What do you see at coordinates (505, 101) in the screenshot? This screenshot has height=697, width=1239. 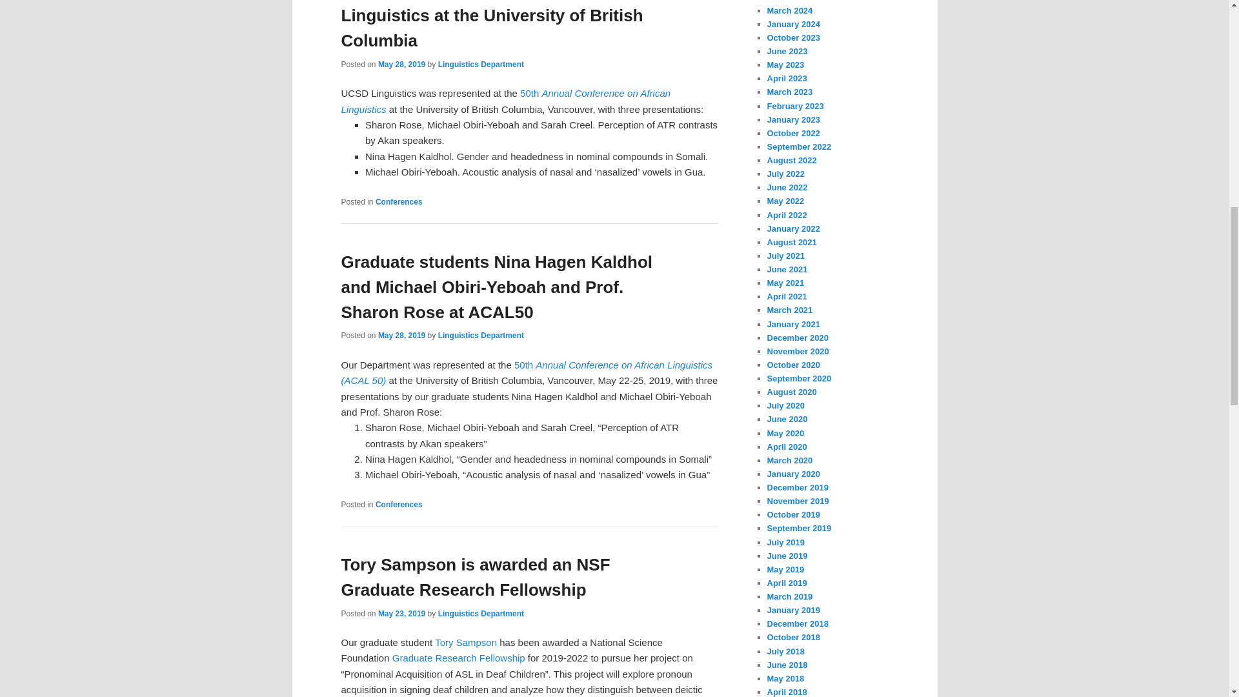 I see `50th Annual Conference on African Linguistics` at bounding box center [505, 101].